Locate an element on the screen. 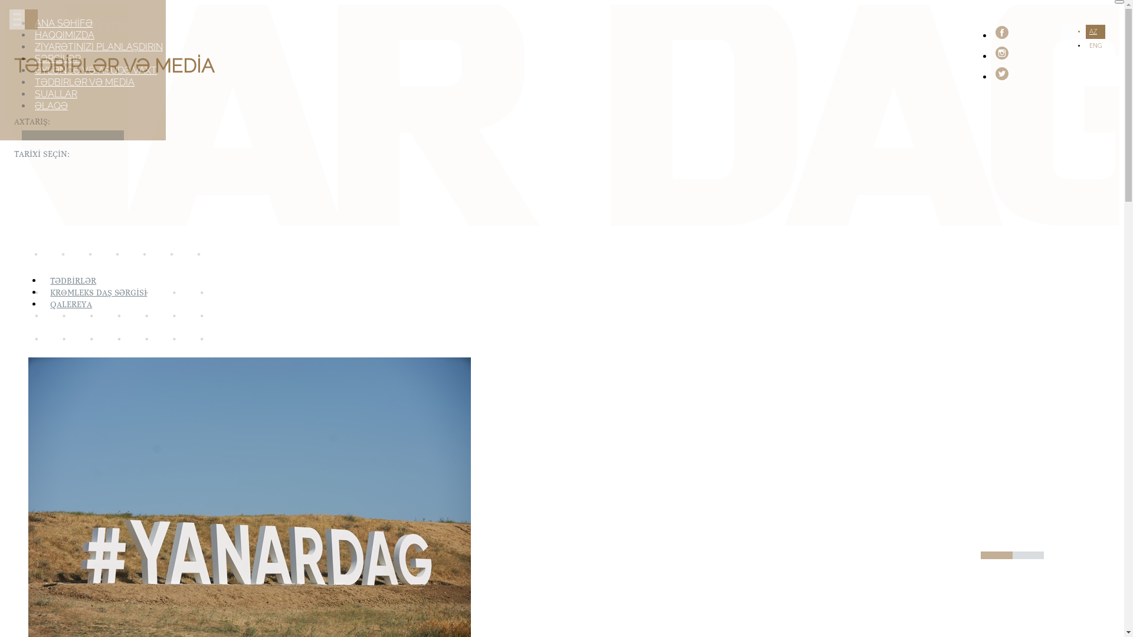 The image size is (1133, 637). HAQQIMIZDA is located at coordinates (65, 35).